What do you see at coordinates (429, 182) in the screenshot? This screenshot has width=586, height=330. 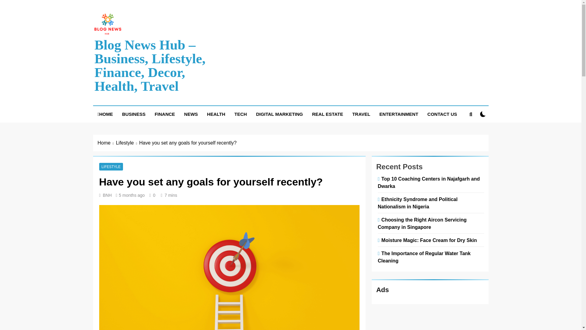 I see `Top 10 Coaching Centers in Najafgarh and Dwarka` at bounding box center [429, 182].